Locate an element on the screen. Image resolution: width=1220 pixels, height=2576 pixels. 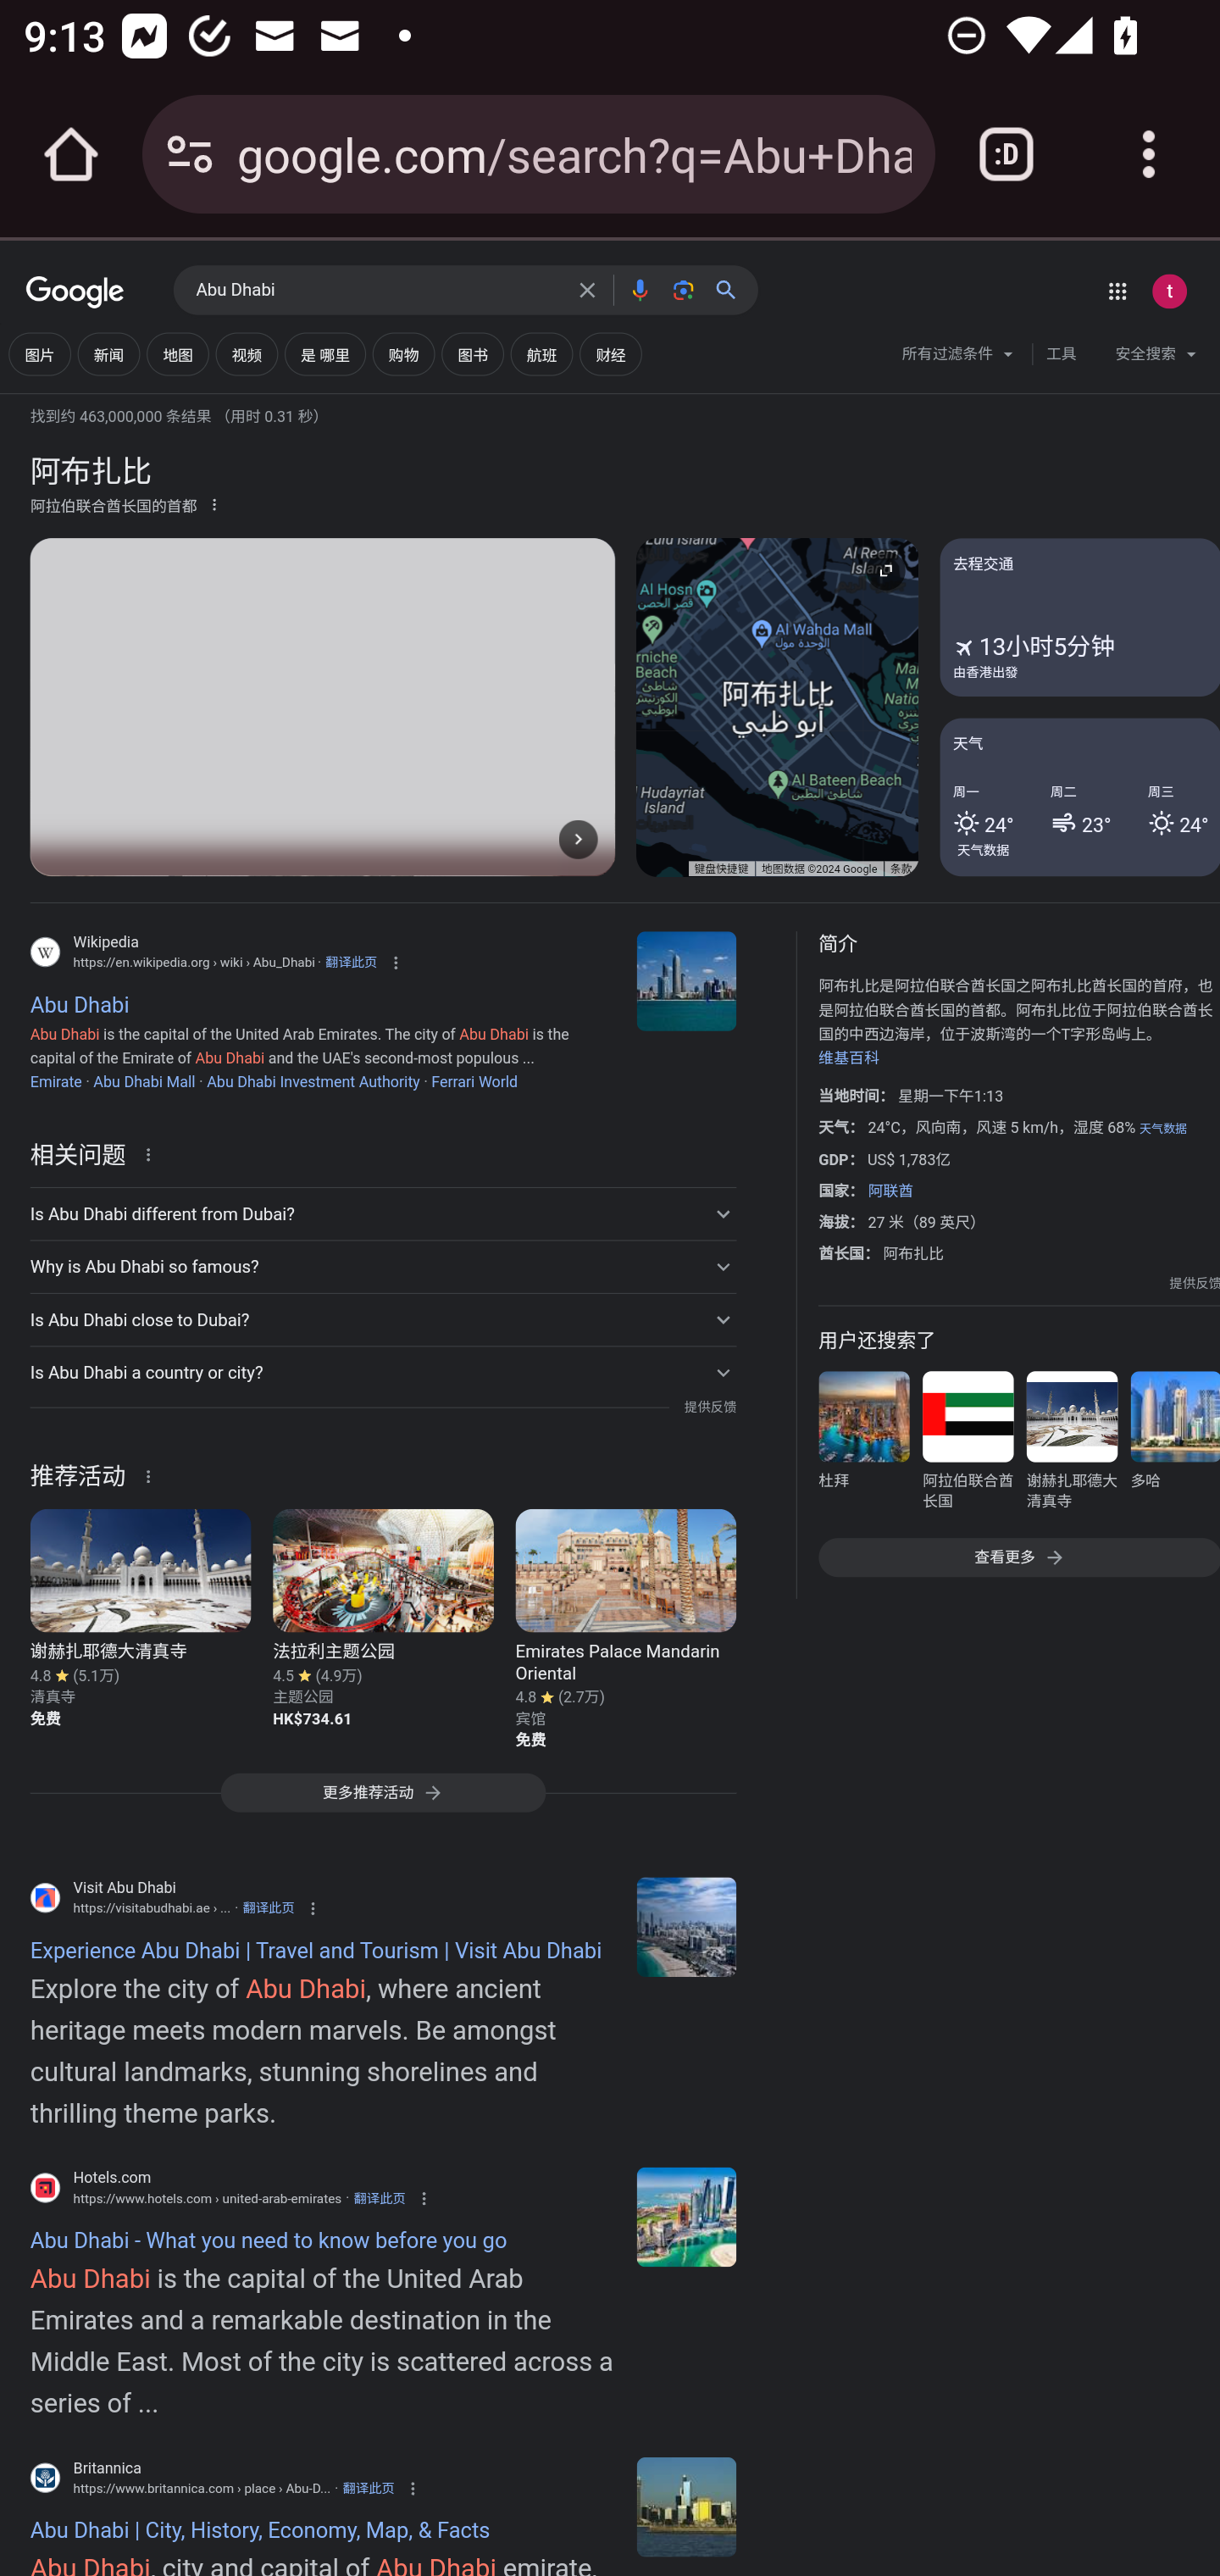
Abu-Dhabi is located at coordinates (686, 2507).